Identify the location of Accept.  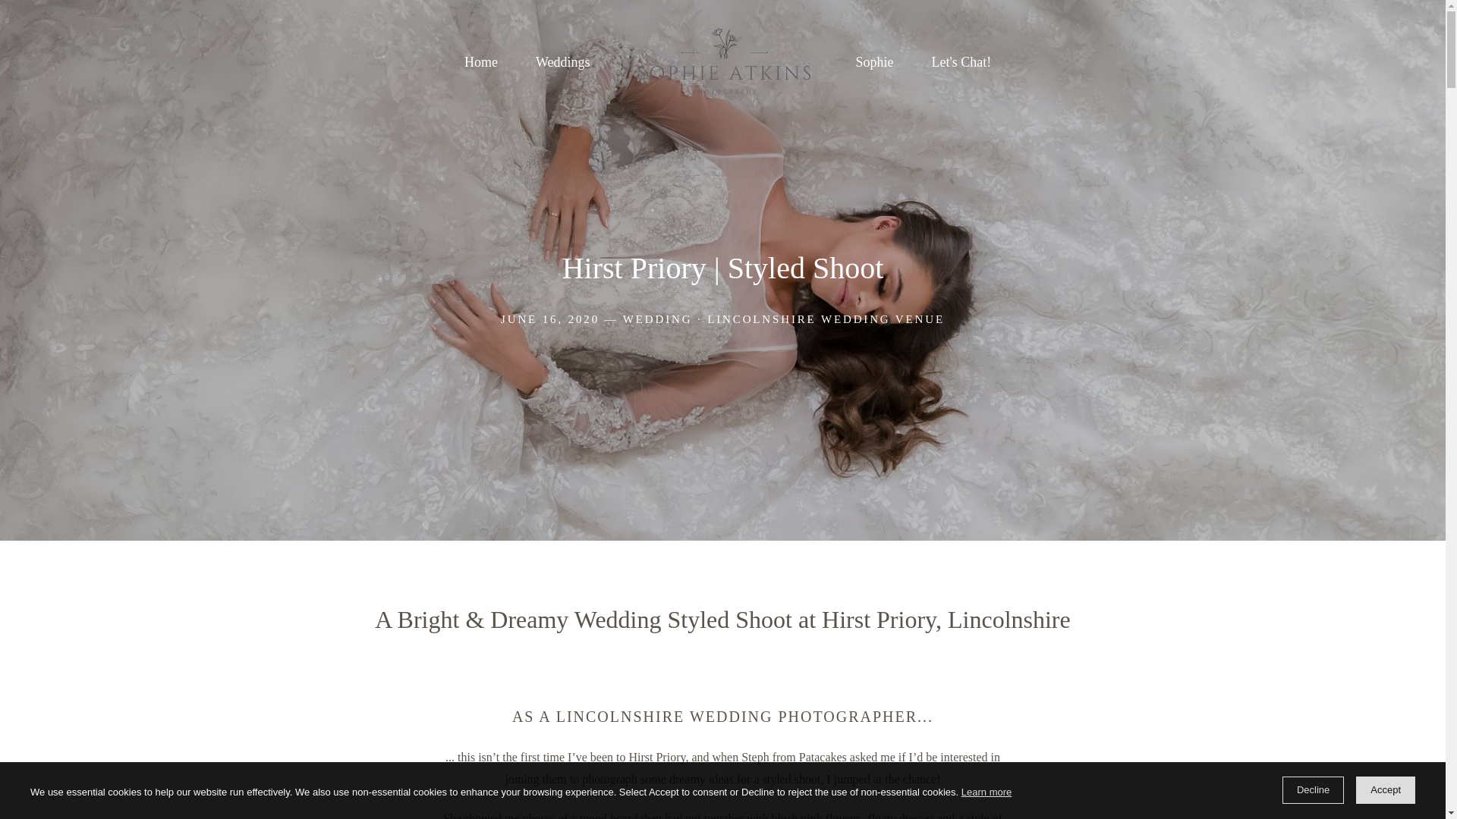
(1386, 789).